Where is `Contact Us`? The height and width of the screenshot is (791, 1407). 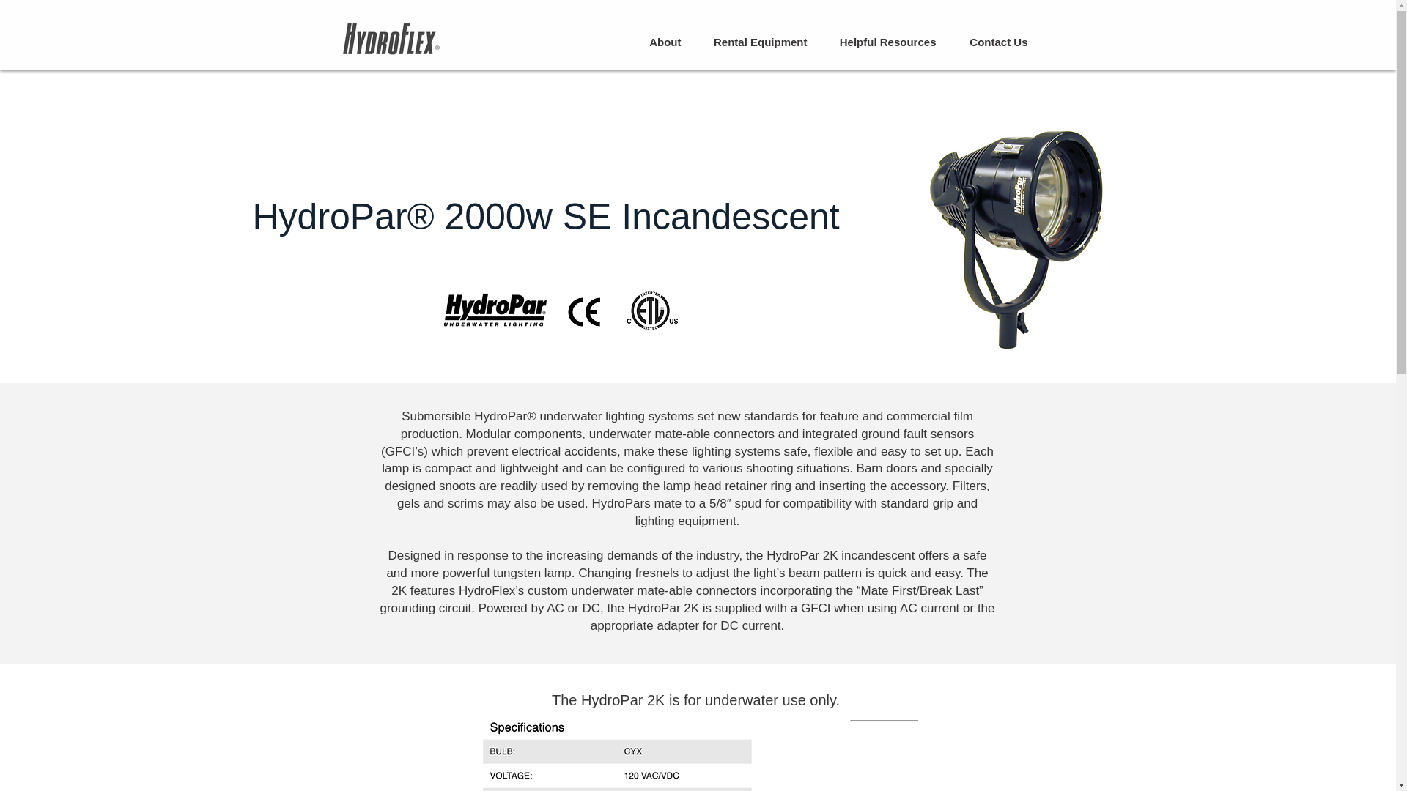 Contact Us is located at coordinates (989, 41).